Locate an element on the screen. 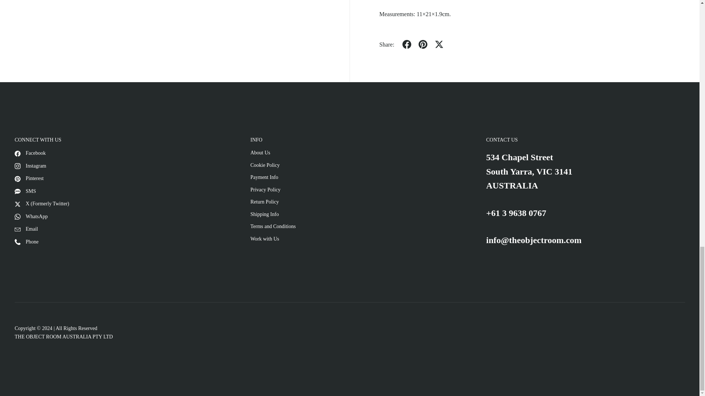  VISIT US is located at coordinates (529, 171).